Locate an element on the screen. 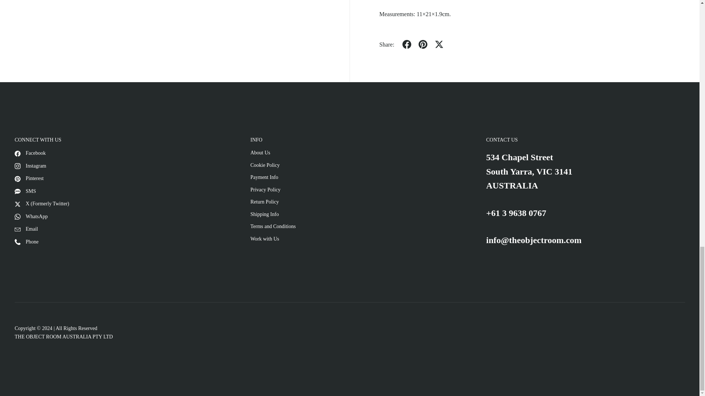  VISIT US is located at coordinates (529, 171).